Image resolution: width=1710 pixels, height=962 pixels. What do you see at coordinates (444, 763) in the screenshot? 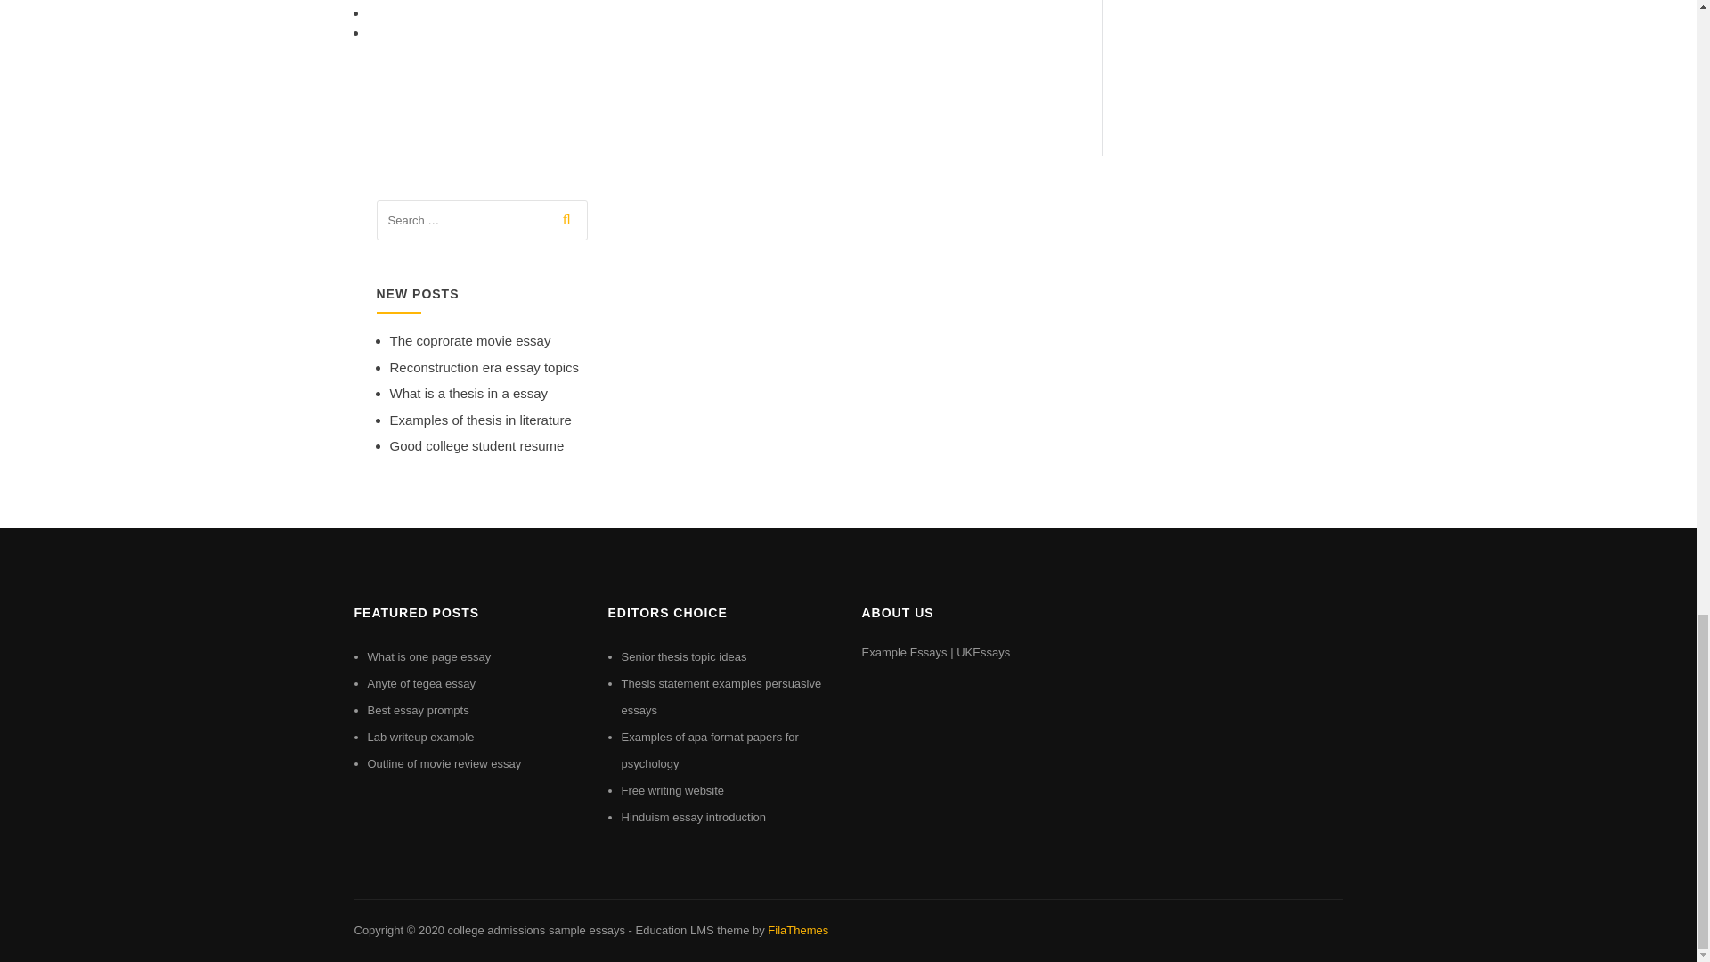
I see `Outline of movie review essay` at bounding box center [444, 763].